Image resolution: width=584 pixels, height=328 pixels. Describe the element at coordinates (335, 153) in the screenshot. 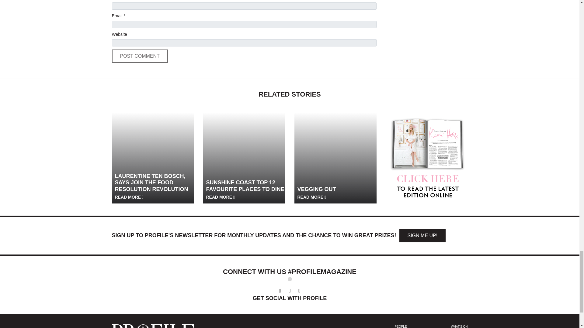

I see `Vegging Out` at that location.